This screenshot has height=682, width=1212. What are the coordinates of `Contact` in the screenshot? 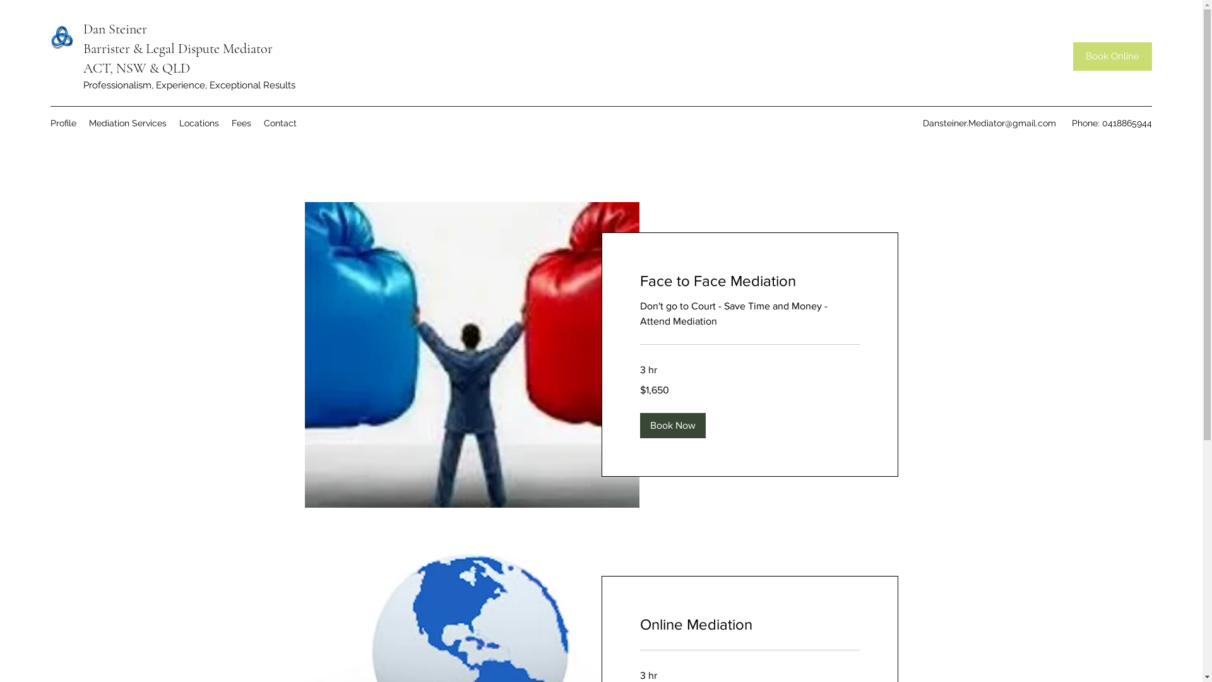 It's located at (280, 123).